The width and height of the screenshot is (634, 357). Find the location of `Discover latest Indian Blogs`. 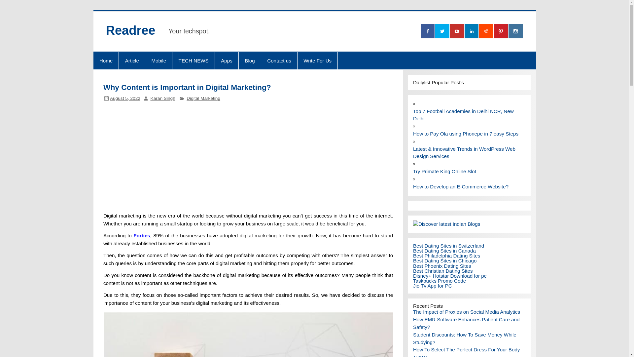

Discover latest Indian Blogs is located at coordinates (446, 223).